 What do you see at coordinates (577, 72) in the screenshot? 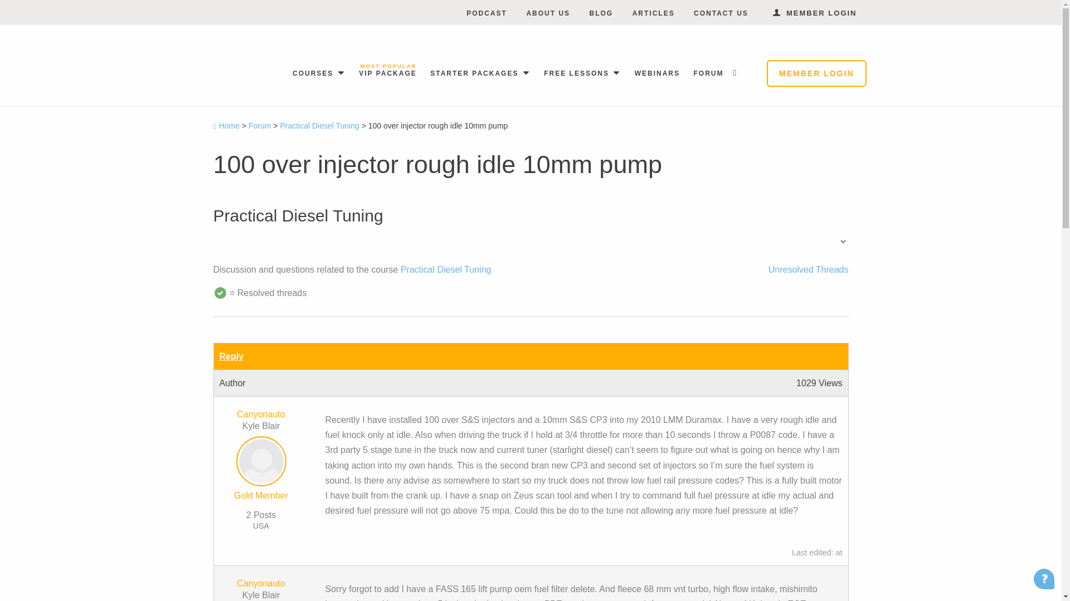
I see `FREE LESSONS` at bounding box center [577, 72].